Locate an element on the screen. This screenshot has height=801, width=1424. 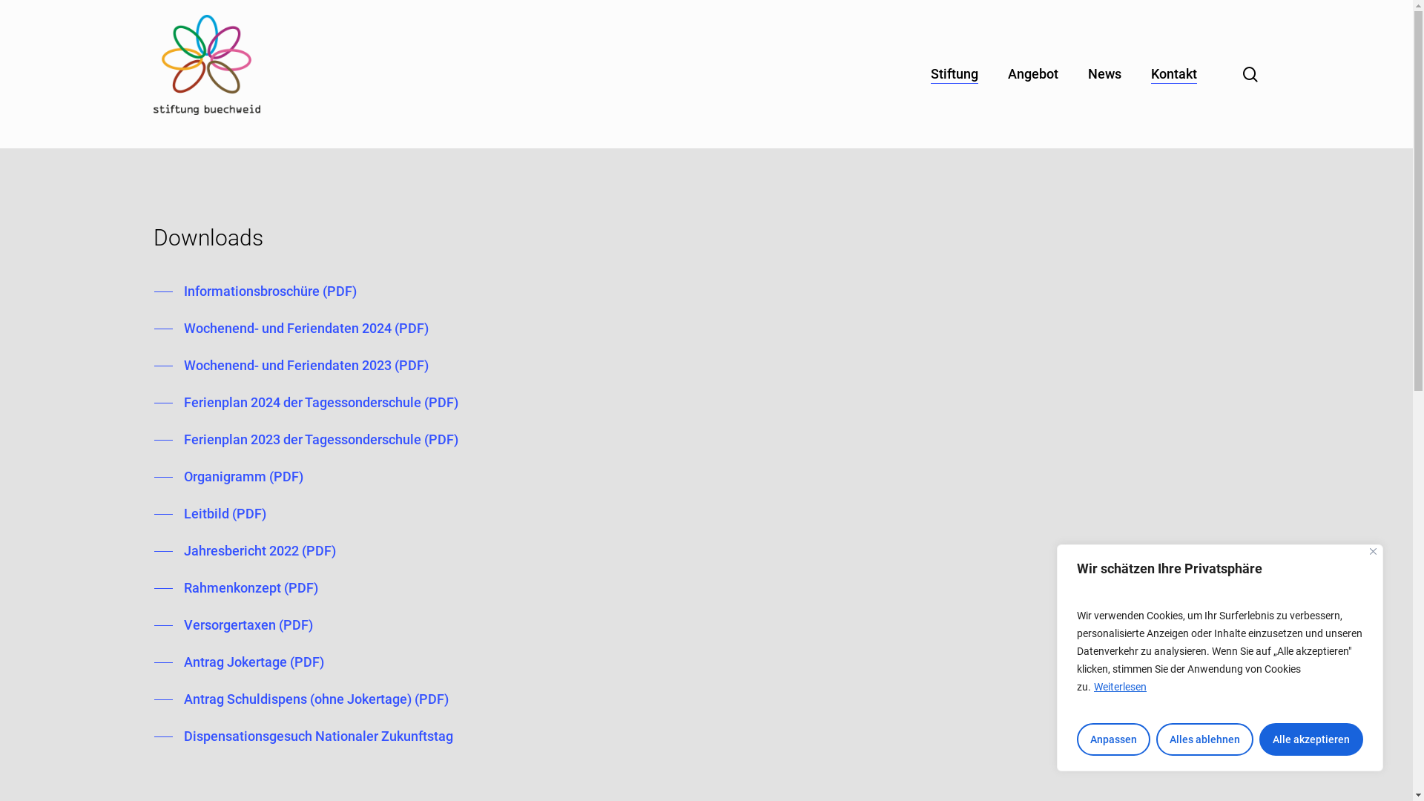
Alle akzeptieren is located at coordinates (1311, 739).